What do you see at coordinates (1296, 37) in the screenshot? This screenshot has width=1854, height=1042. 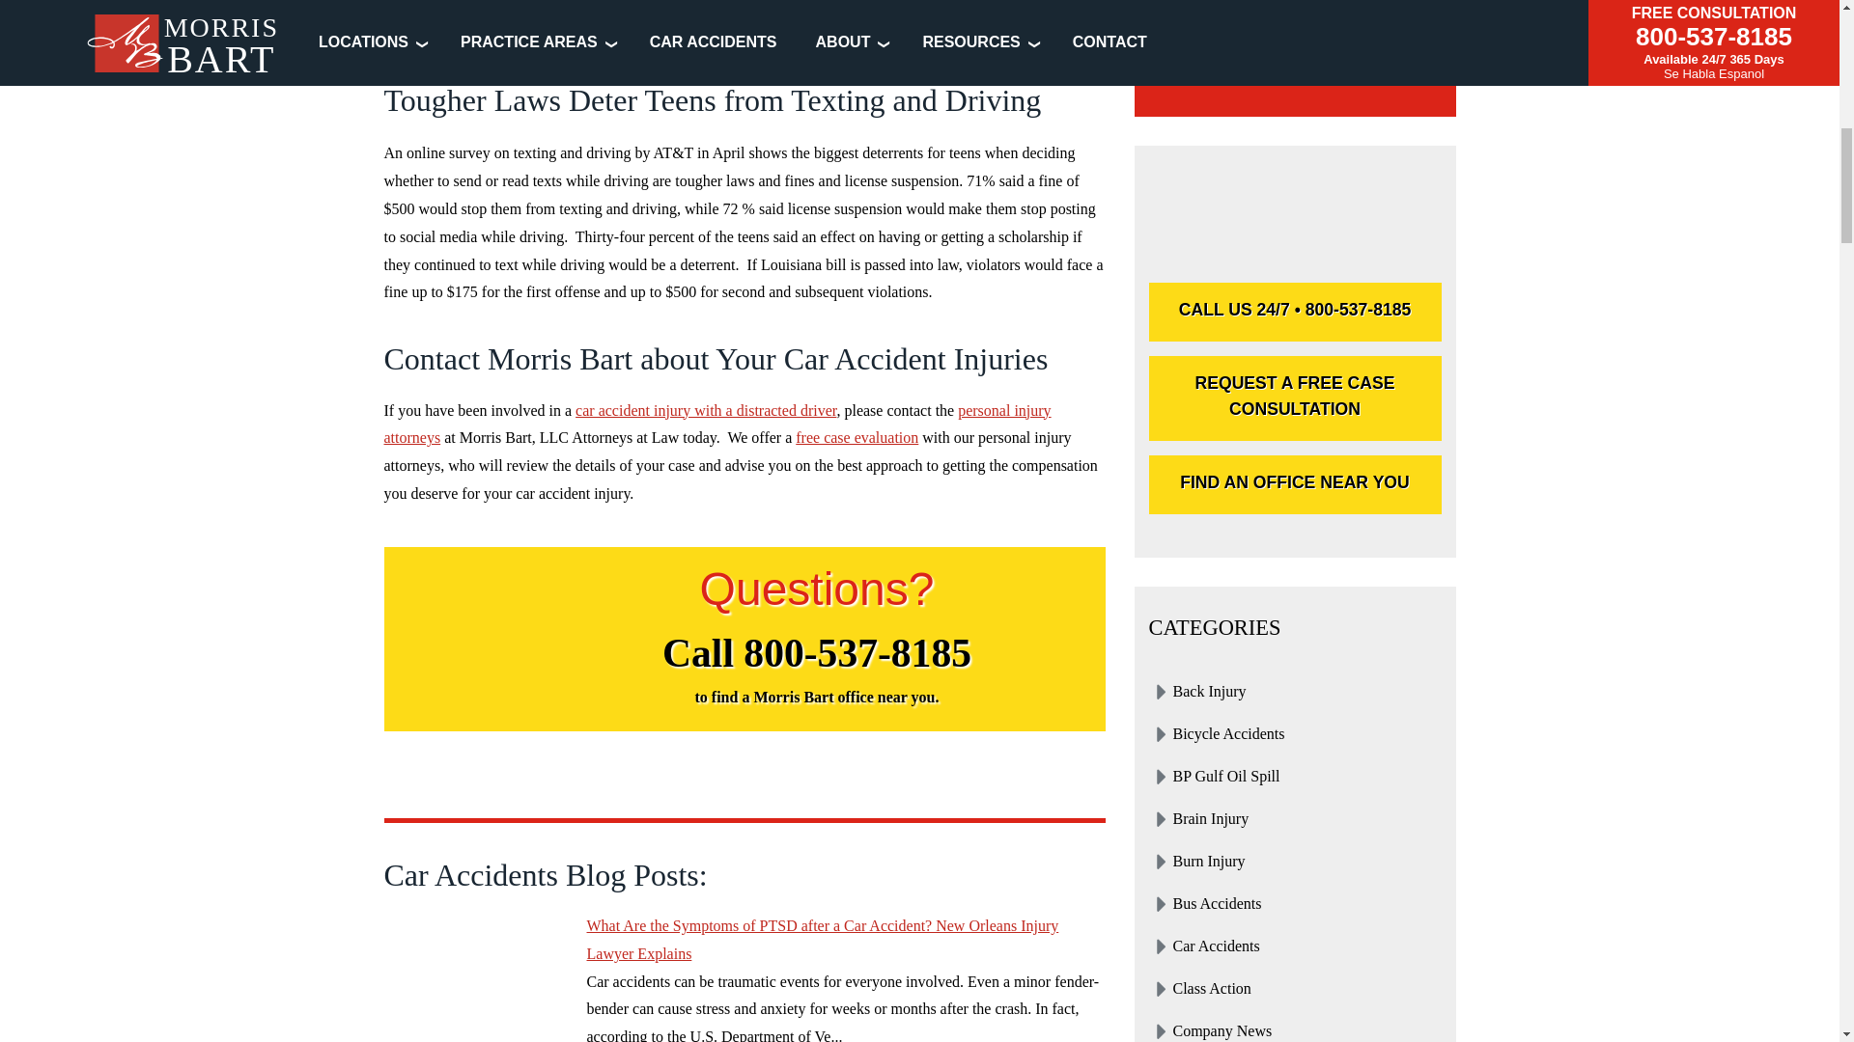 I see `Submit Free Case Review` at bounding box center [1296, 37].